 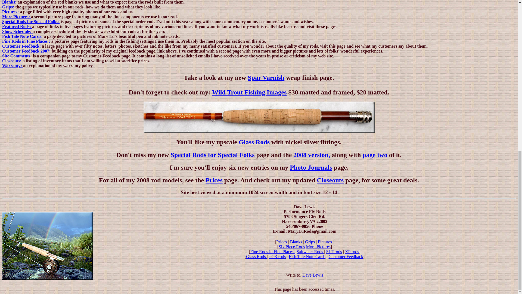 I want to click on Closeouts, so click(x=330, y=180).